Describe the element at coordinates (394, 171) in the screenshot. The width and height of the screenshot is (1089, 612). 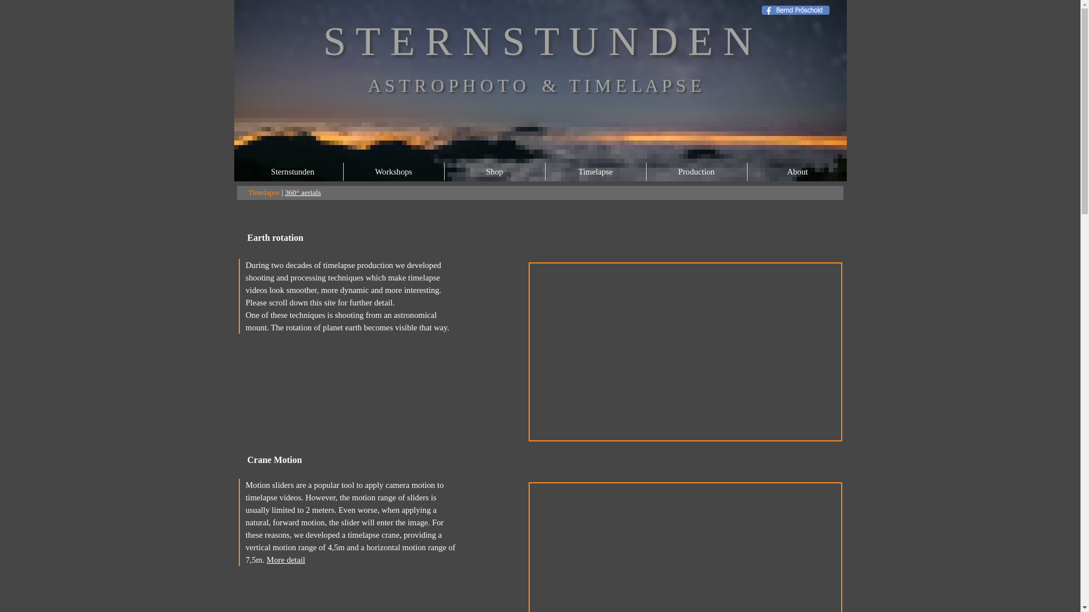
I see `Workshops` at that location.